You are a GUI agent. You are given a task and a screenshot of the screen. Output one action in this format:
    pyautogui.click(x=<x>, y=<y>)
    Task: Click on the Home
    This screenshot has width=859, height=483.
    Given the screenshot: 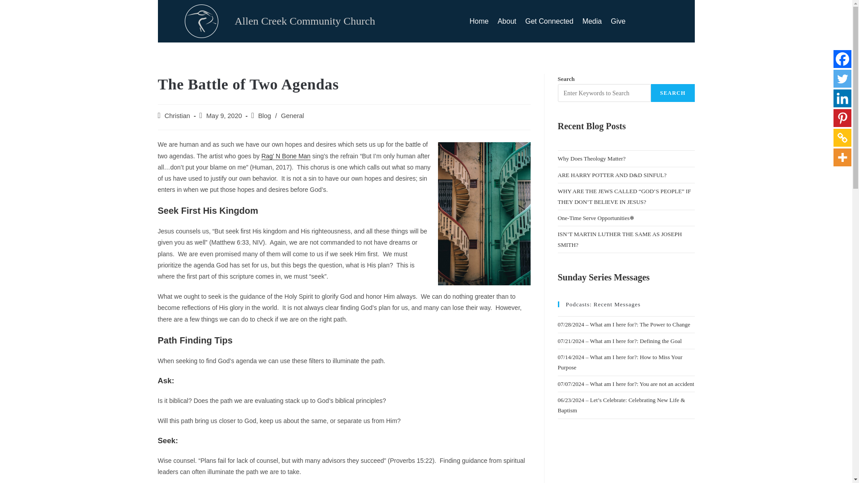 What is the action you would take?
    pyautogui.click(x=479, y=21)
    